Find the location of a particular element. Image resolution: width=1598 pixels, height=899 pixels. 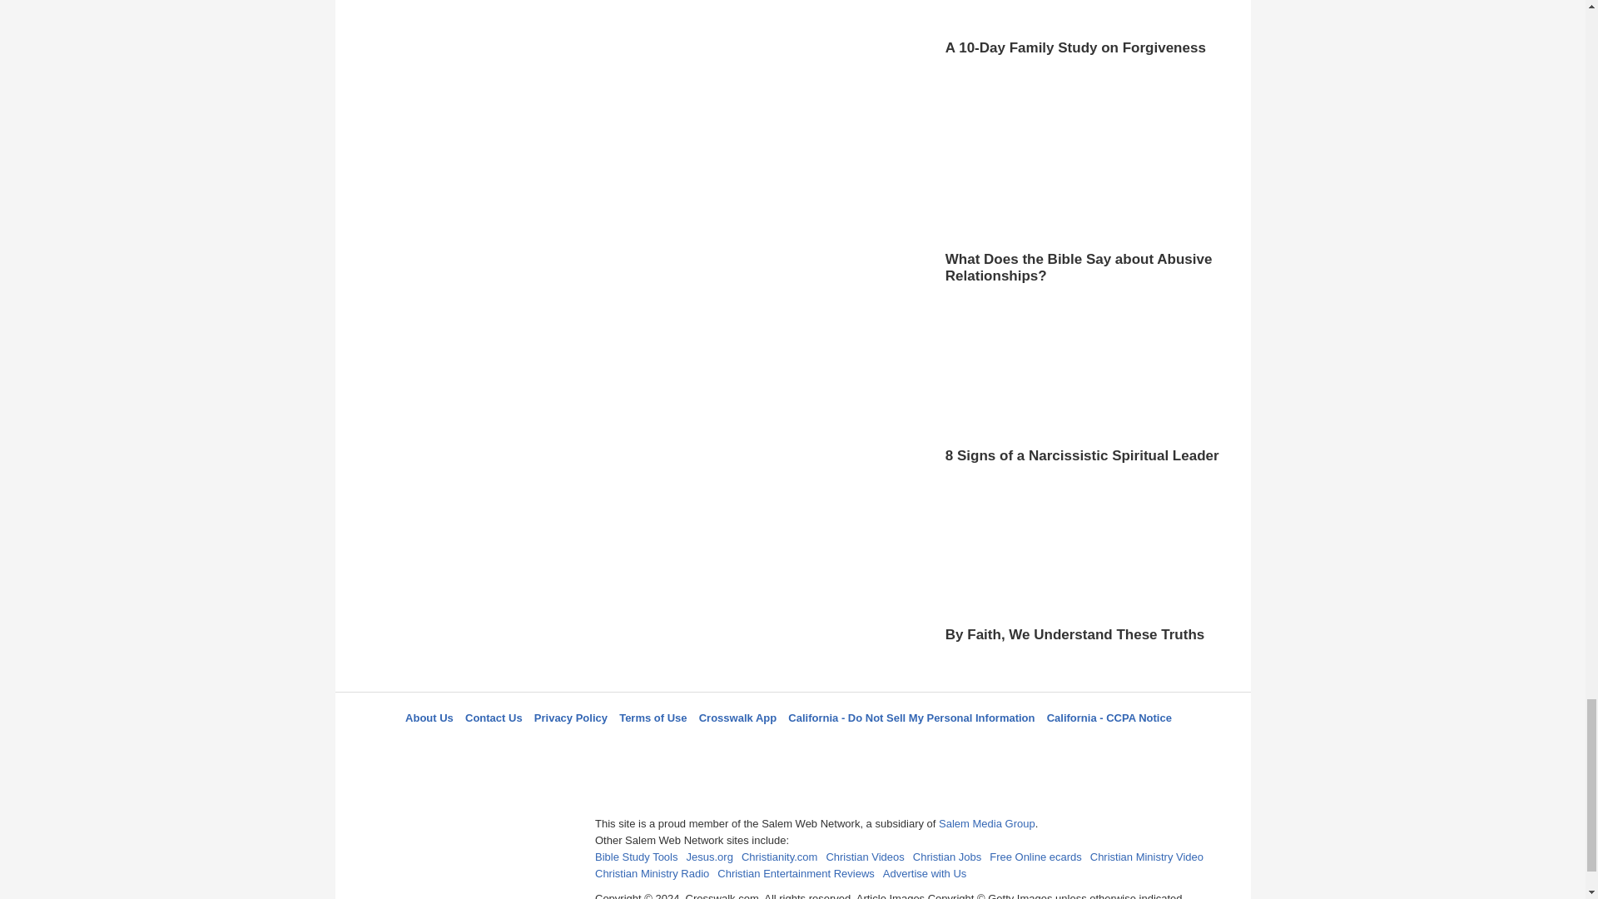

Facebook is located at coordinates (708, 748).